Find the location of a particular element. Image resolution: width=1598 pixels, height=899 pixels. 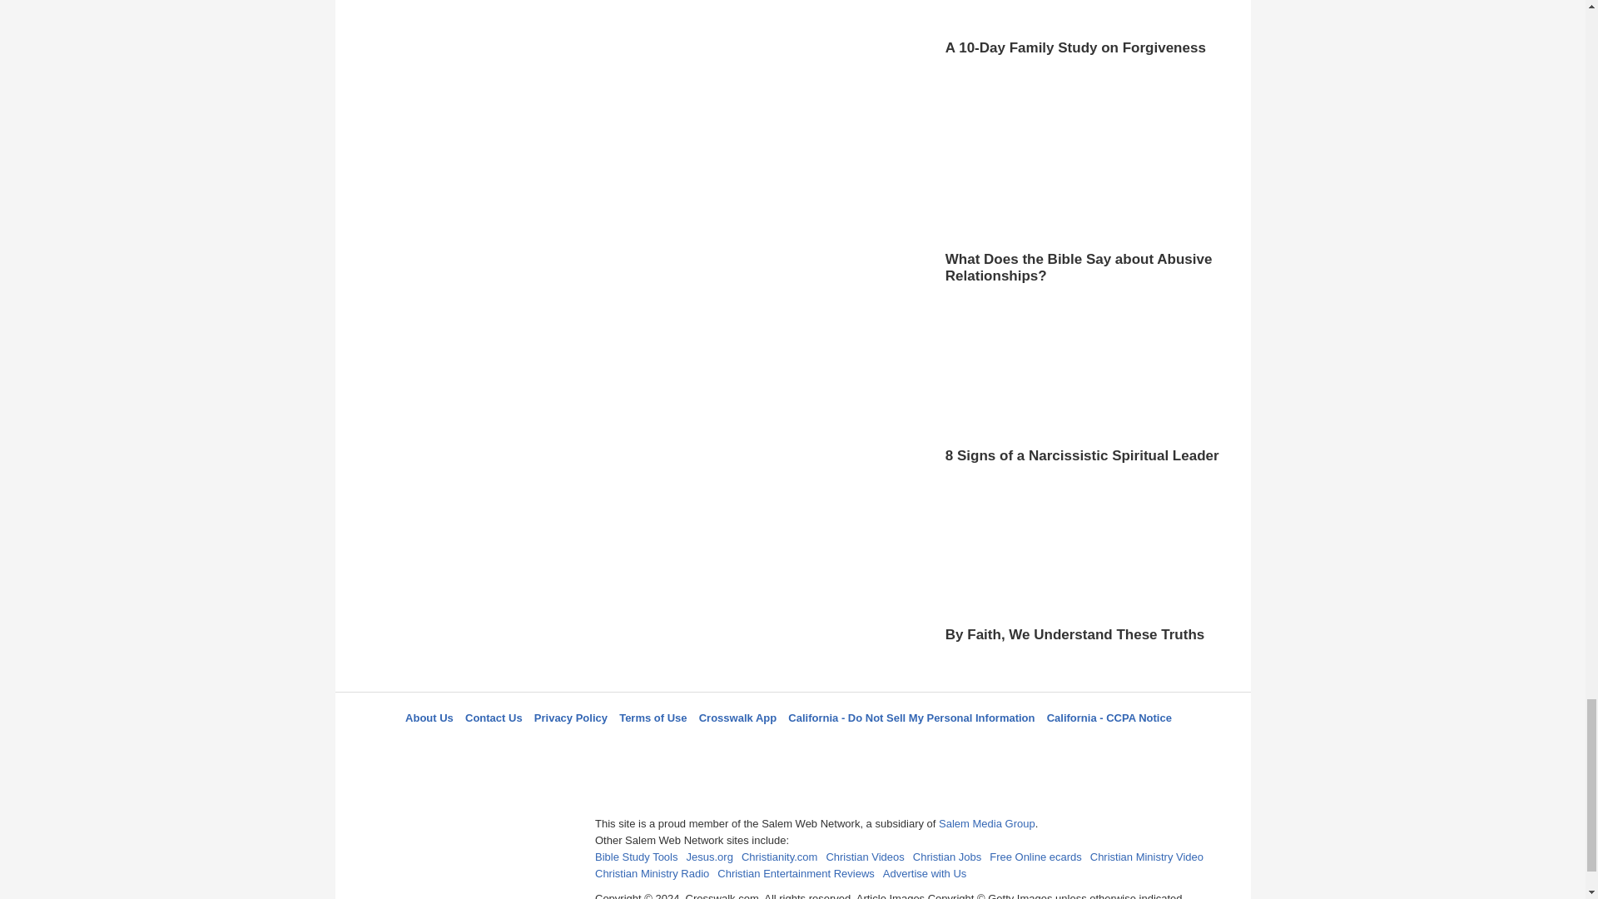

Facebook is located at coordinates (708, 748).